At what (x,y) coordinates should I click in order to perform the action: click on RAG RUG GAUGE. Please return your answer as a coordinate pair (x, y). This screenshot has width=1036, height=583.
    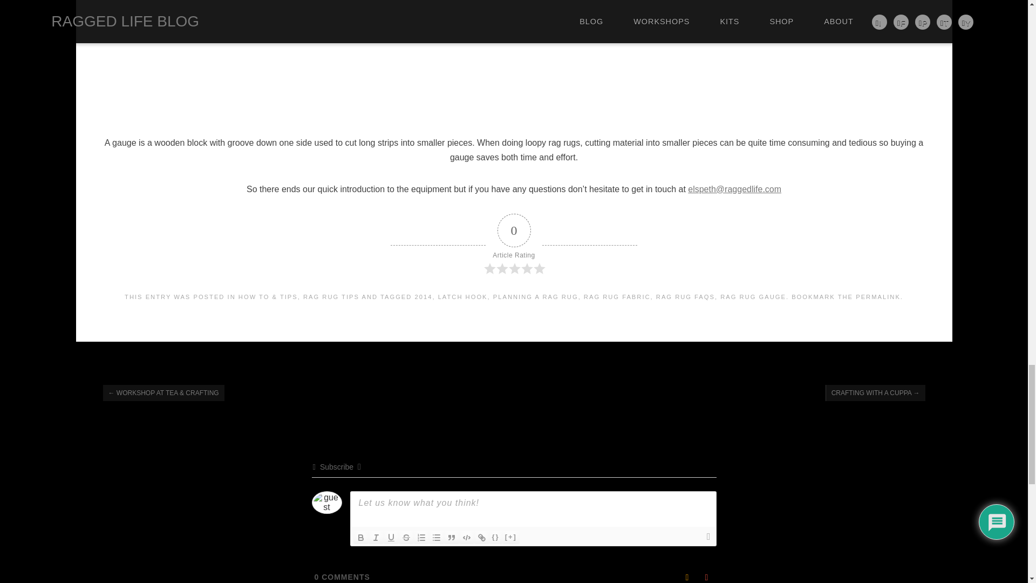
    Looking at the image, I should click on (753, 297).